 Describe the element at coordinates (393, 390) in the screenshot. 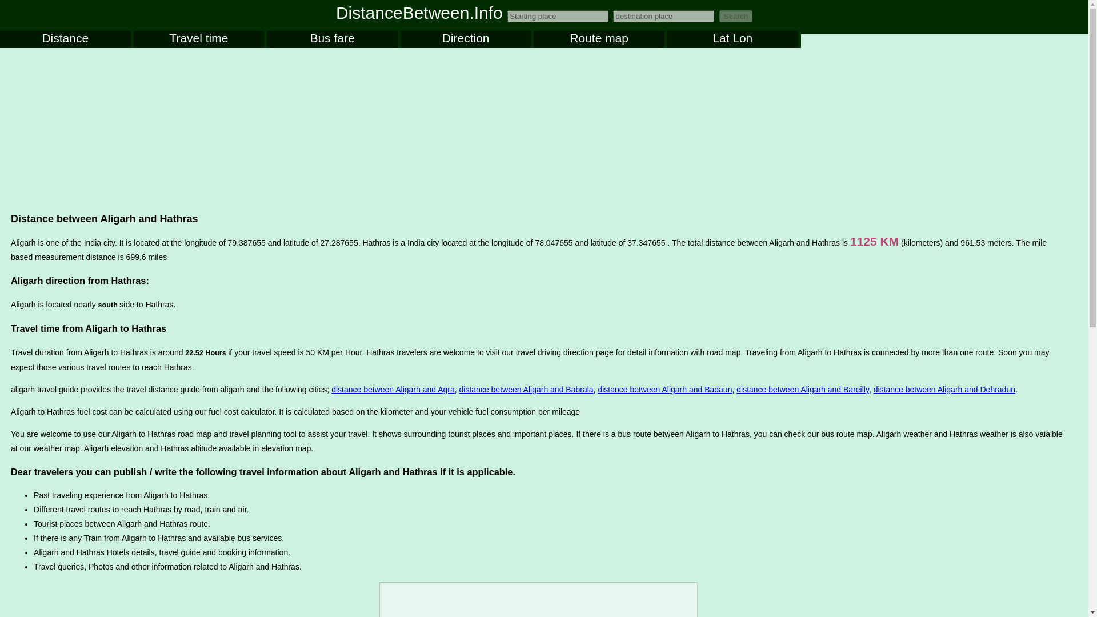

I see `distance between Aligarh and Agra` at that location.